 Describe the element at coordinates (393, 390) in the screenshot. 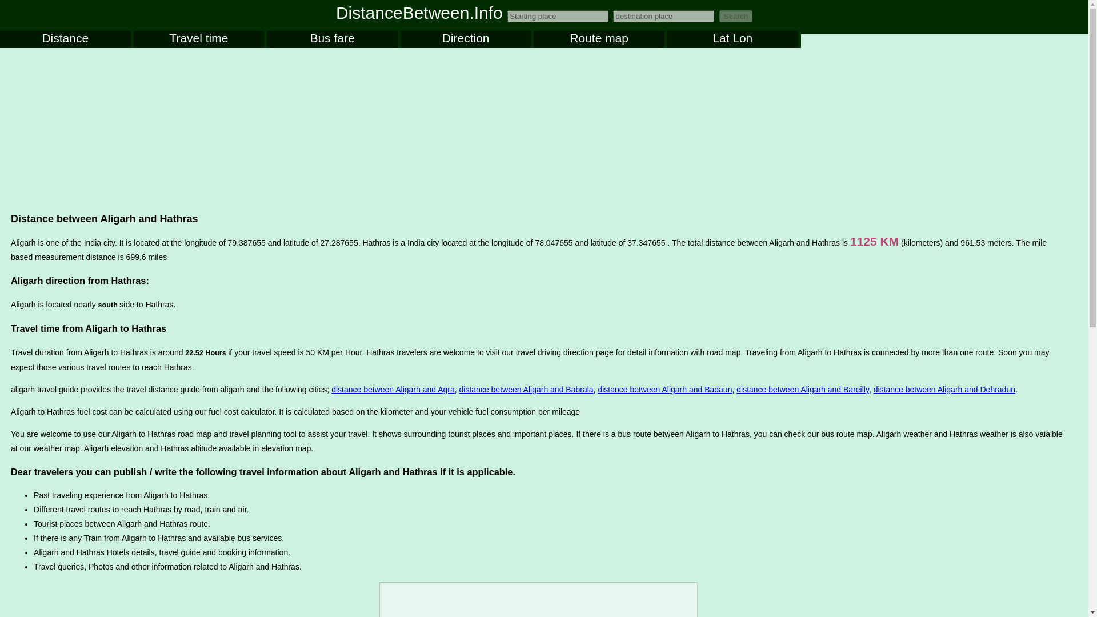

I see `distance between Aligarh and Agra` at that location.